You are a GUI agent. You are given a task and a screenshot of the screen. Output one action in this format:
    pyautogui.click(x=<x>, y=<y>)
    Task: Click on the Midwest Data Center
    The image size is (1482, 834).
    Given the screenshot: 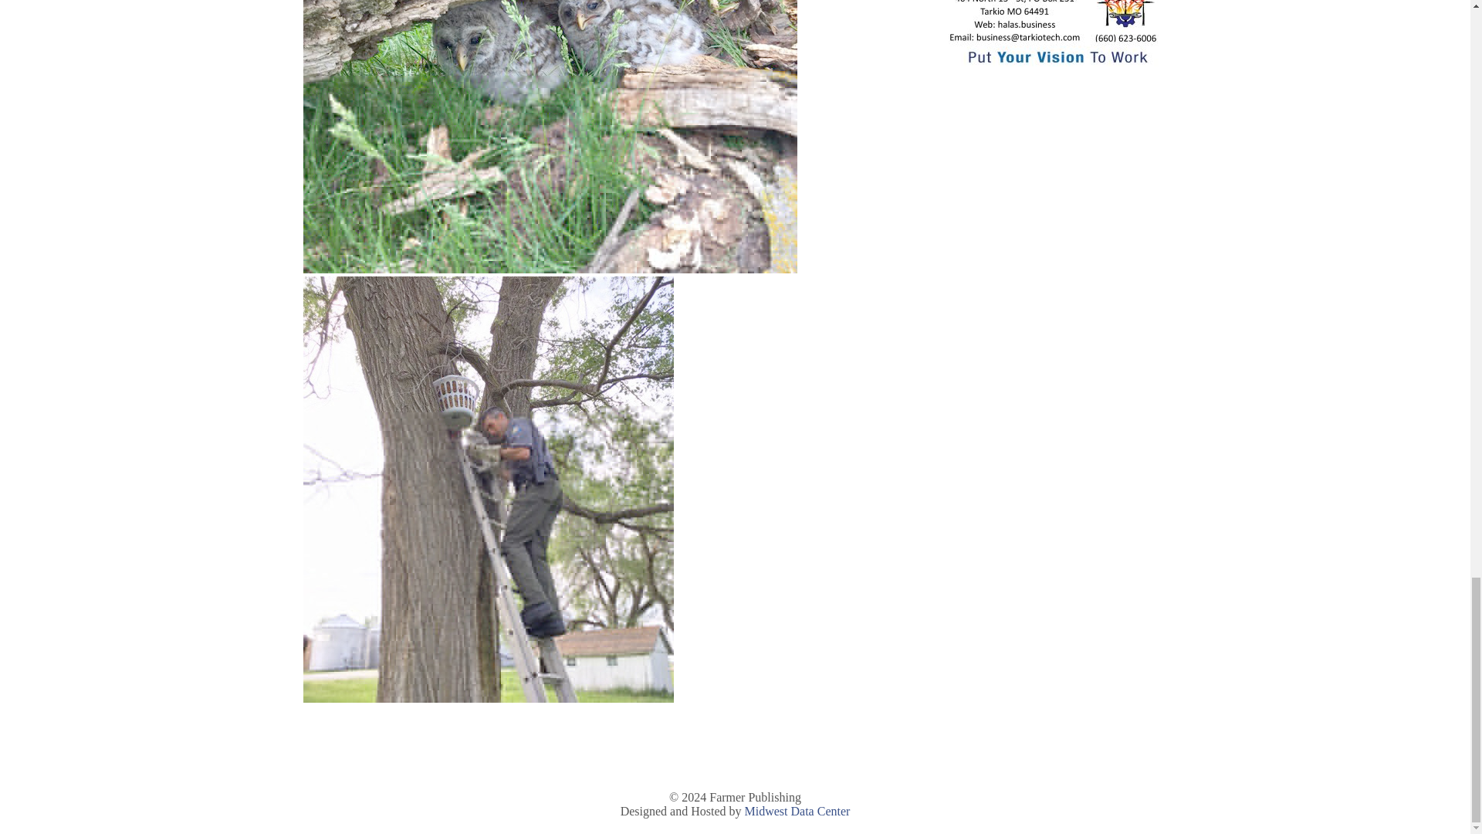 What is the action you would take?
    pyautogui.click(x=797, y=811)
    